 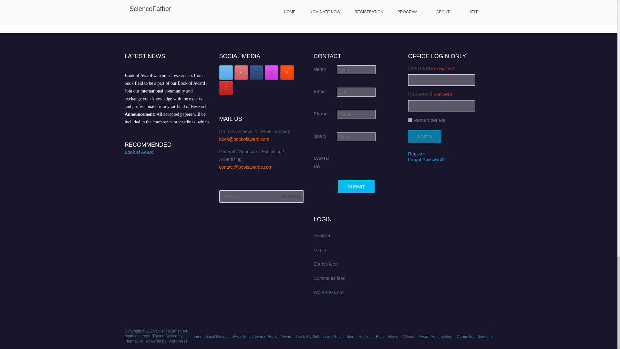 I want to click on 1, so click(x=410, y=120).